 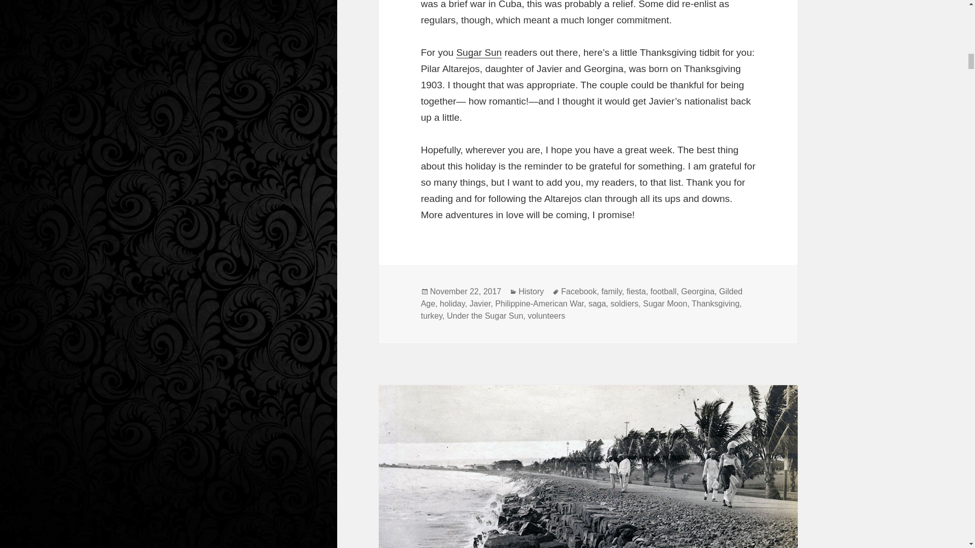 I want to click on Facebook, so click(x=579, y=291).